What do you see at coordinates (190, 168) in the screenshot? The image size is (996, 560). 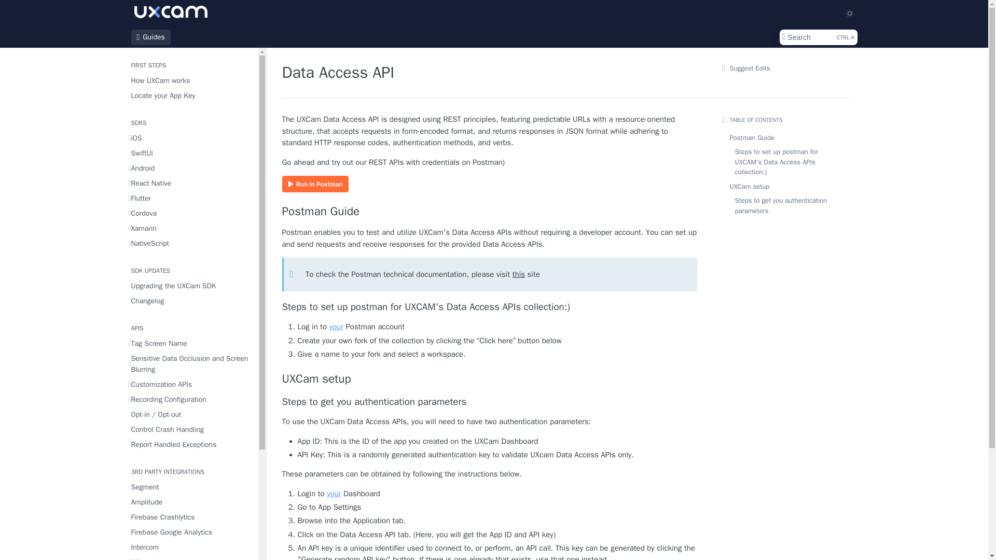 I see `Cordova` at bounding box center [190, 168].